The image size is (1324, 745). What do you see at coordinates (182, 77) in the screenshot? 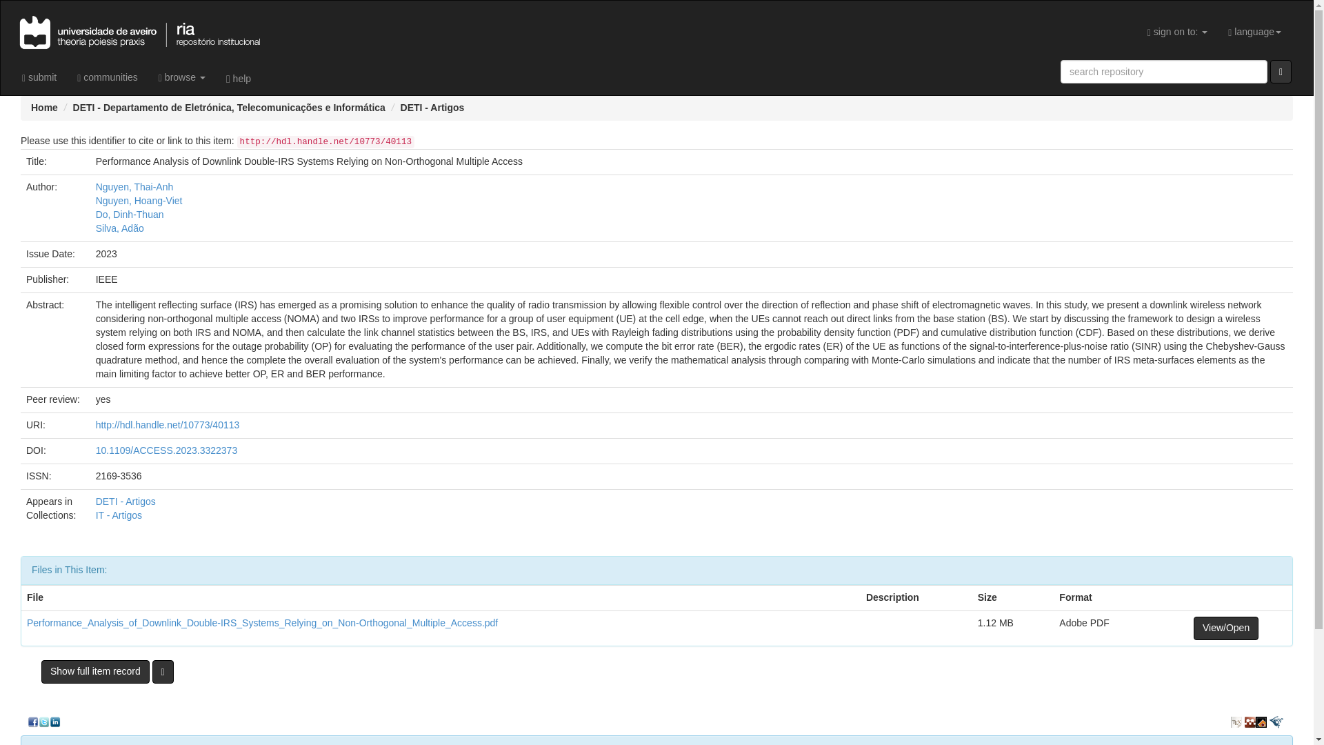
I see `browse` at bounding box center [182, 77].